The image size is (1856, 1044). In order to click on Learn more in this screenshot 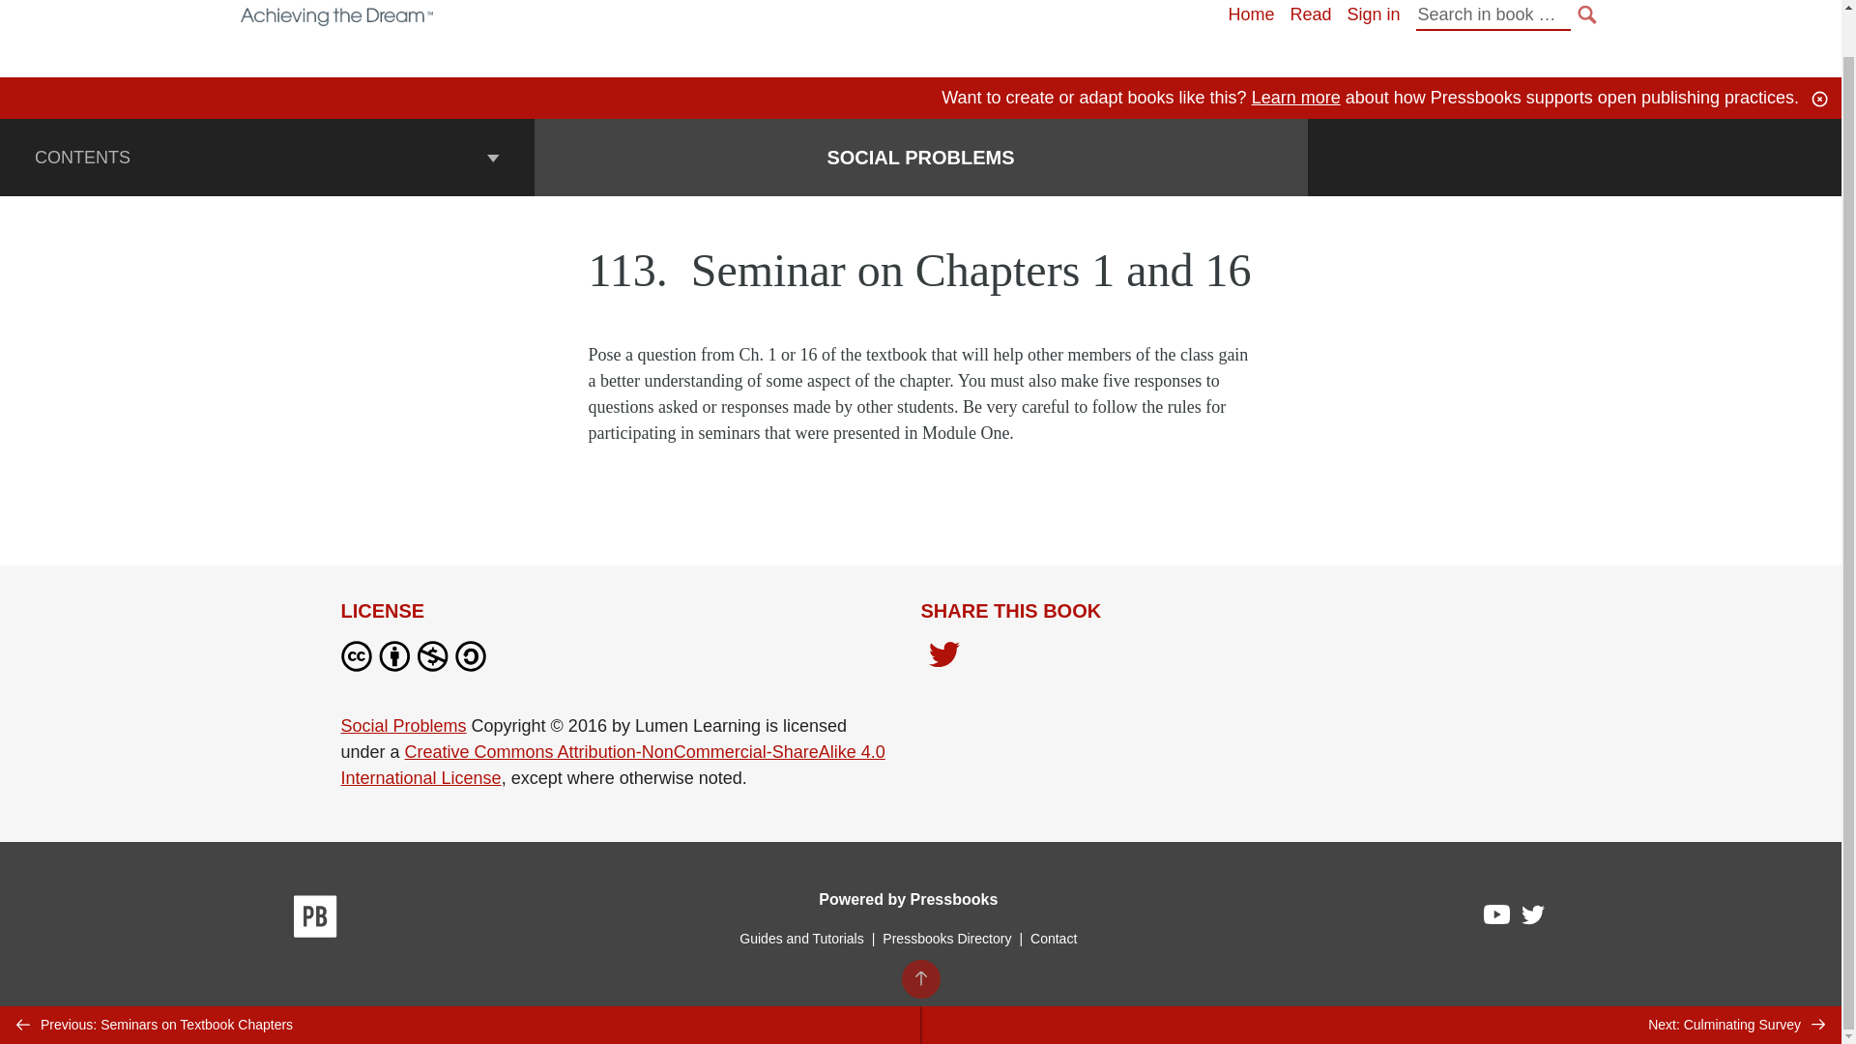, I will do `click(1295, 97)`.